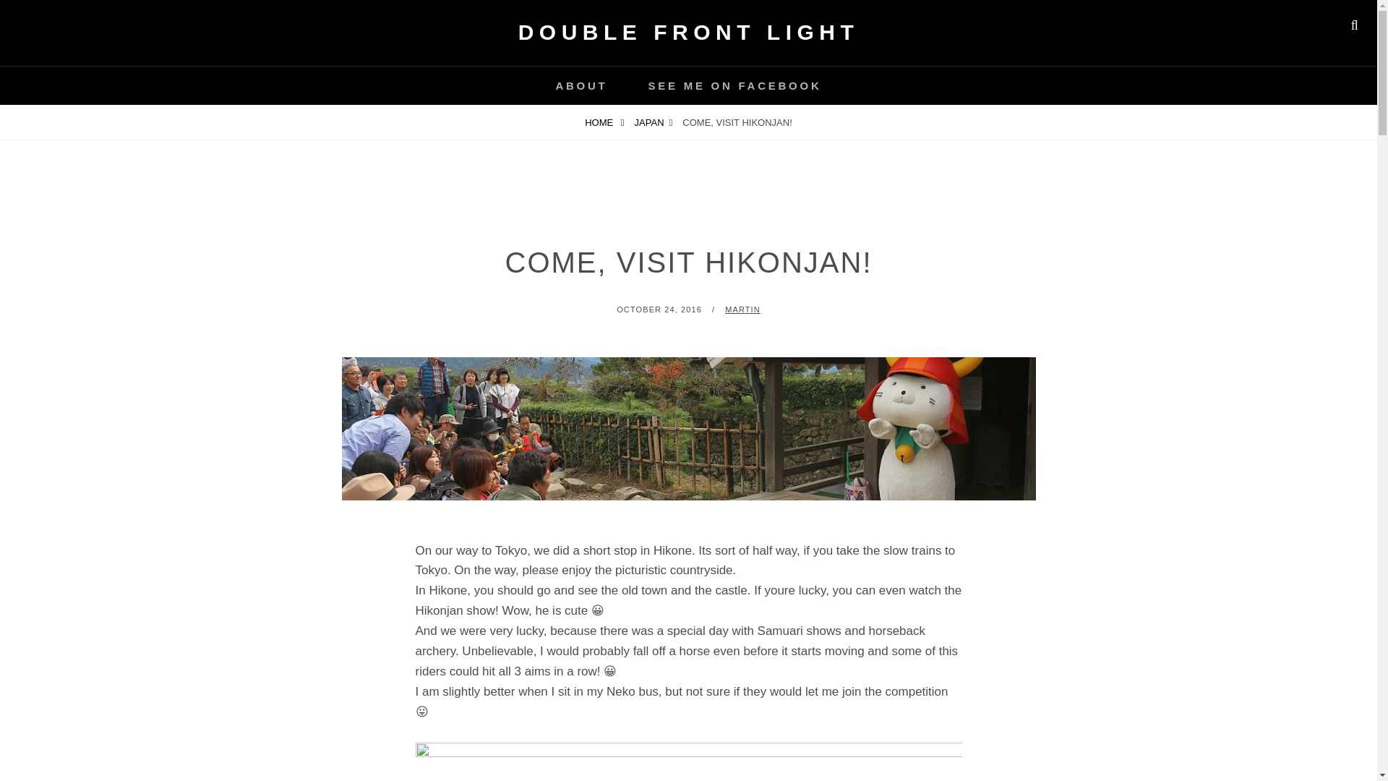  What do you see at coordinates (581, 85) in the screenshot?
I see `ABOUT` at bounding box center [581, 85].